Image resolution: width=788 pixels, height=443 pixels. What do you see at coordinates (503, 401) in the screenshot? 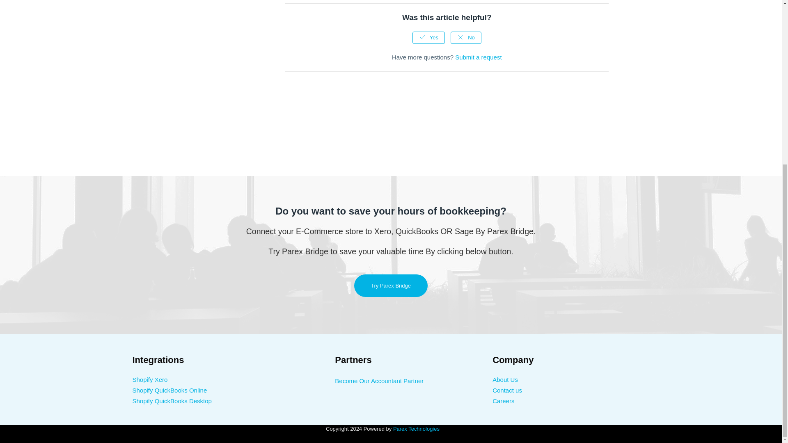
I see `Careers` at bounding box center [503, 401].